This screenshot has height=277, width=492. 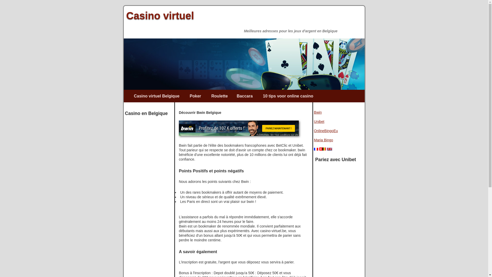 I want to click on Bwin, so click(x=318, y=112).